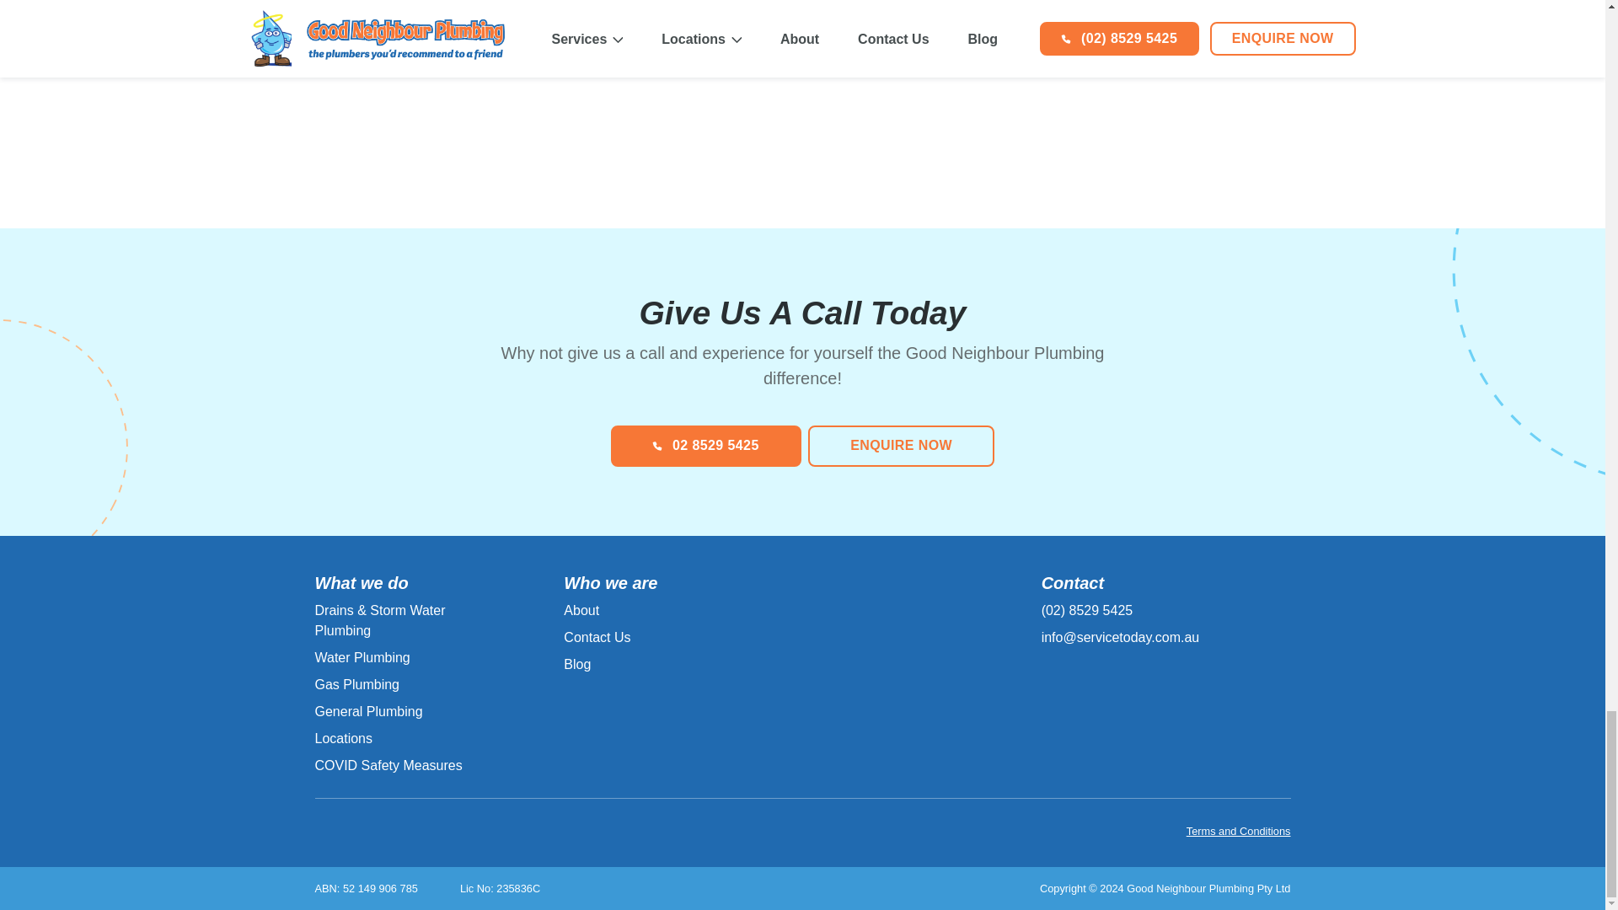 The width and height of the screenshot is (1618, 910). I want to click on Water Plumbing, so click(362, 657).